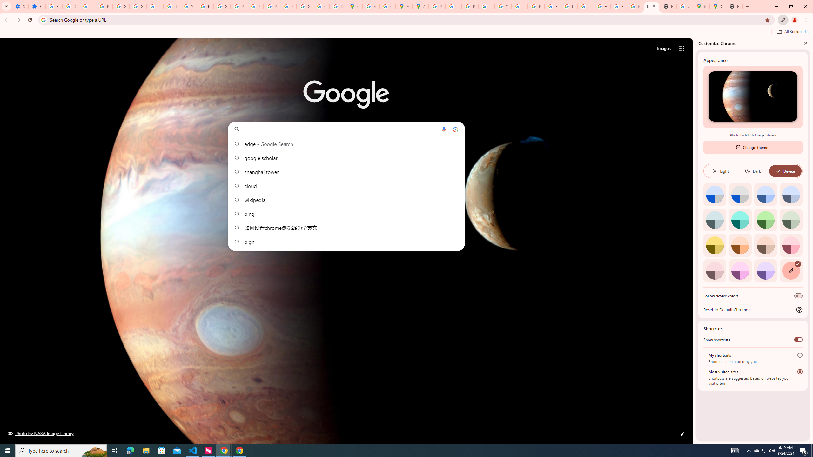 The image size is (813, 457). I want to click on Create your Google Account, so click(387, 6).